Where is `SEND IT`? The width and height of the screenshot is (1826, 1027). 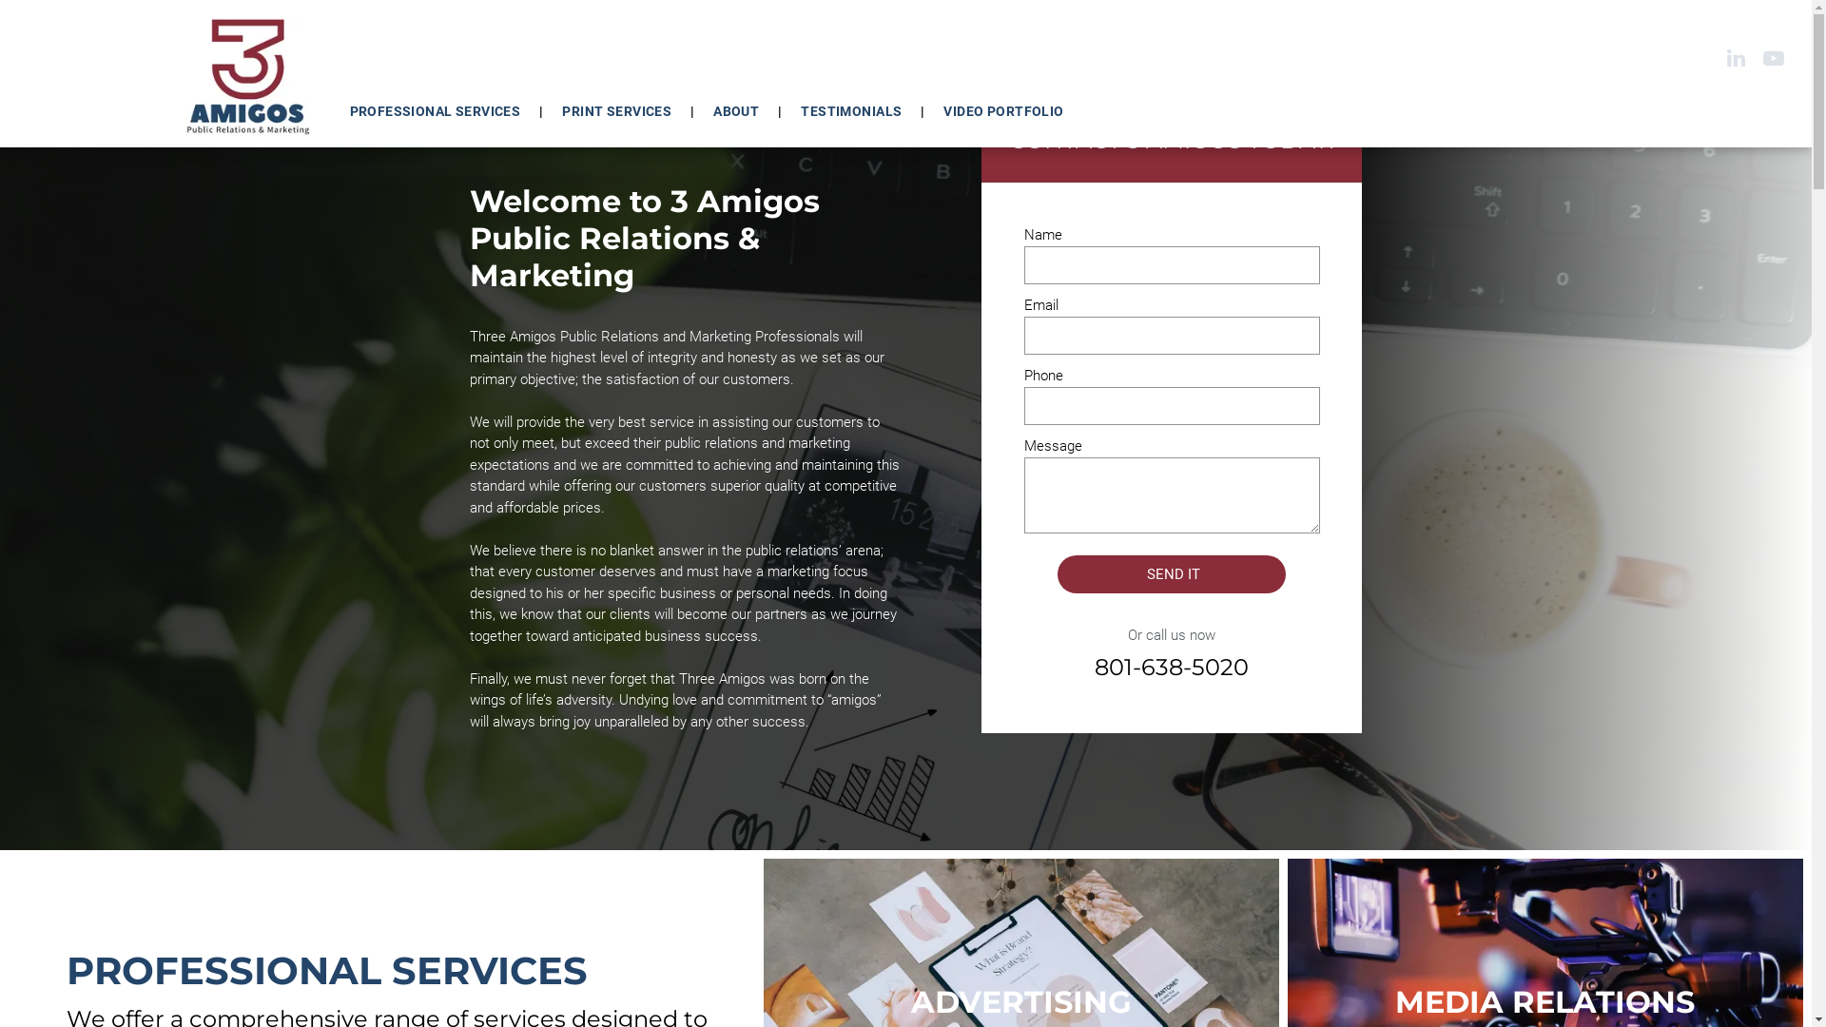
SEND IT is located at coordinates (1174, 574).